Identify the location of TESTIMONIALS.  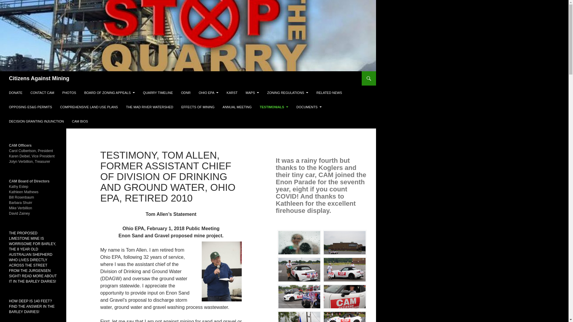
(274, 107).